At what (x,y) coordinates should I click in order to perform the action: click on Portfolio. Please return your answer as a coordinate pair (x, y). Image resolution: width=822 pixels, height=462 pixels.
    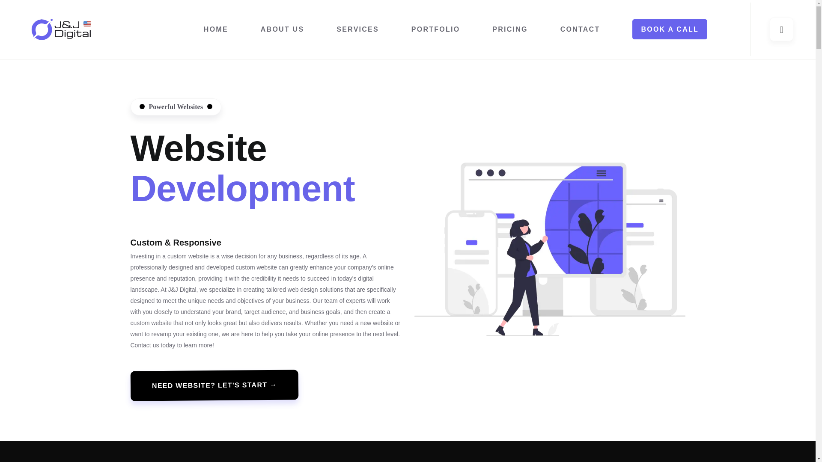
    Looking at the image, I should click on (436, 29).